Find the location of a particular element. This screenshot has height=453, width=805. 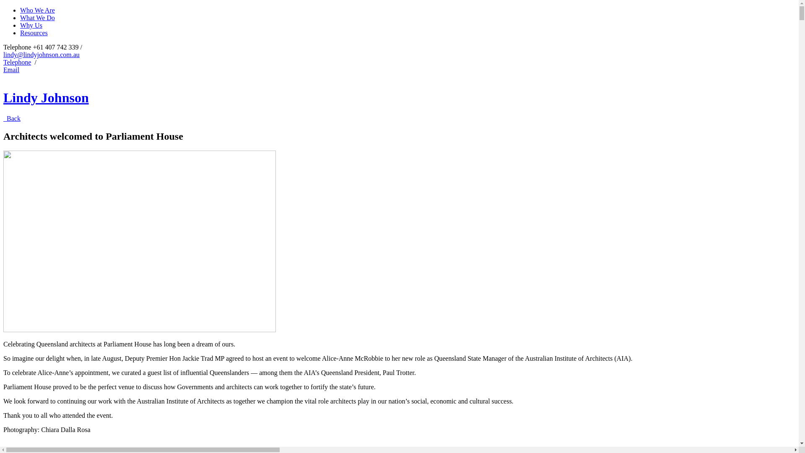

  Back is located at coordinates (12, 118).